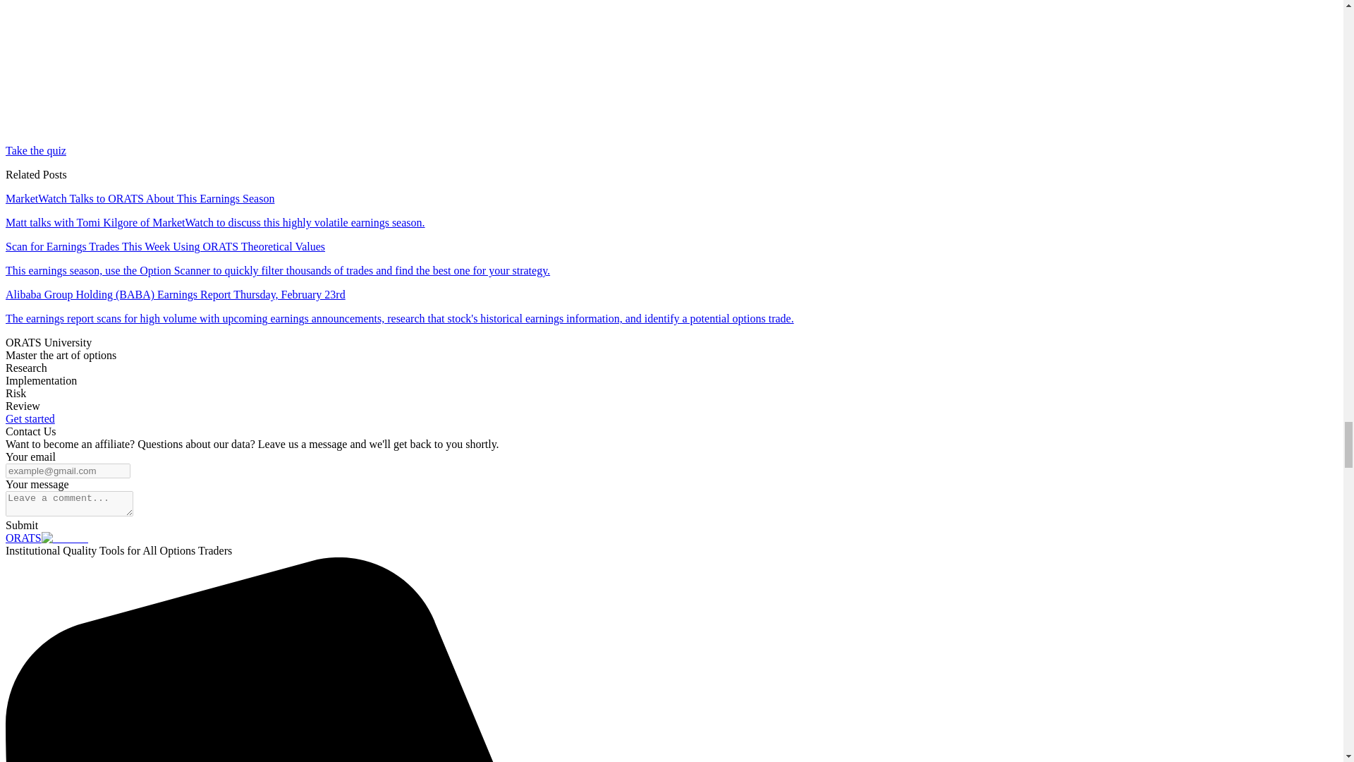 The height and width of the screenshot is (762, 1354). I want to click on Get started, so click(30, 418).